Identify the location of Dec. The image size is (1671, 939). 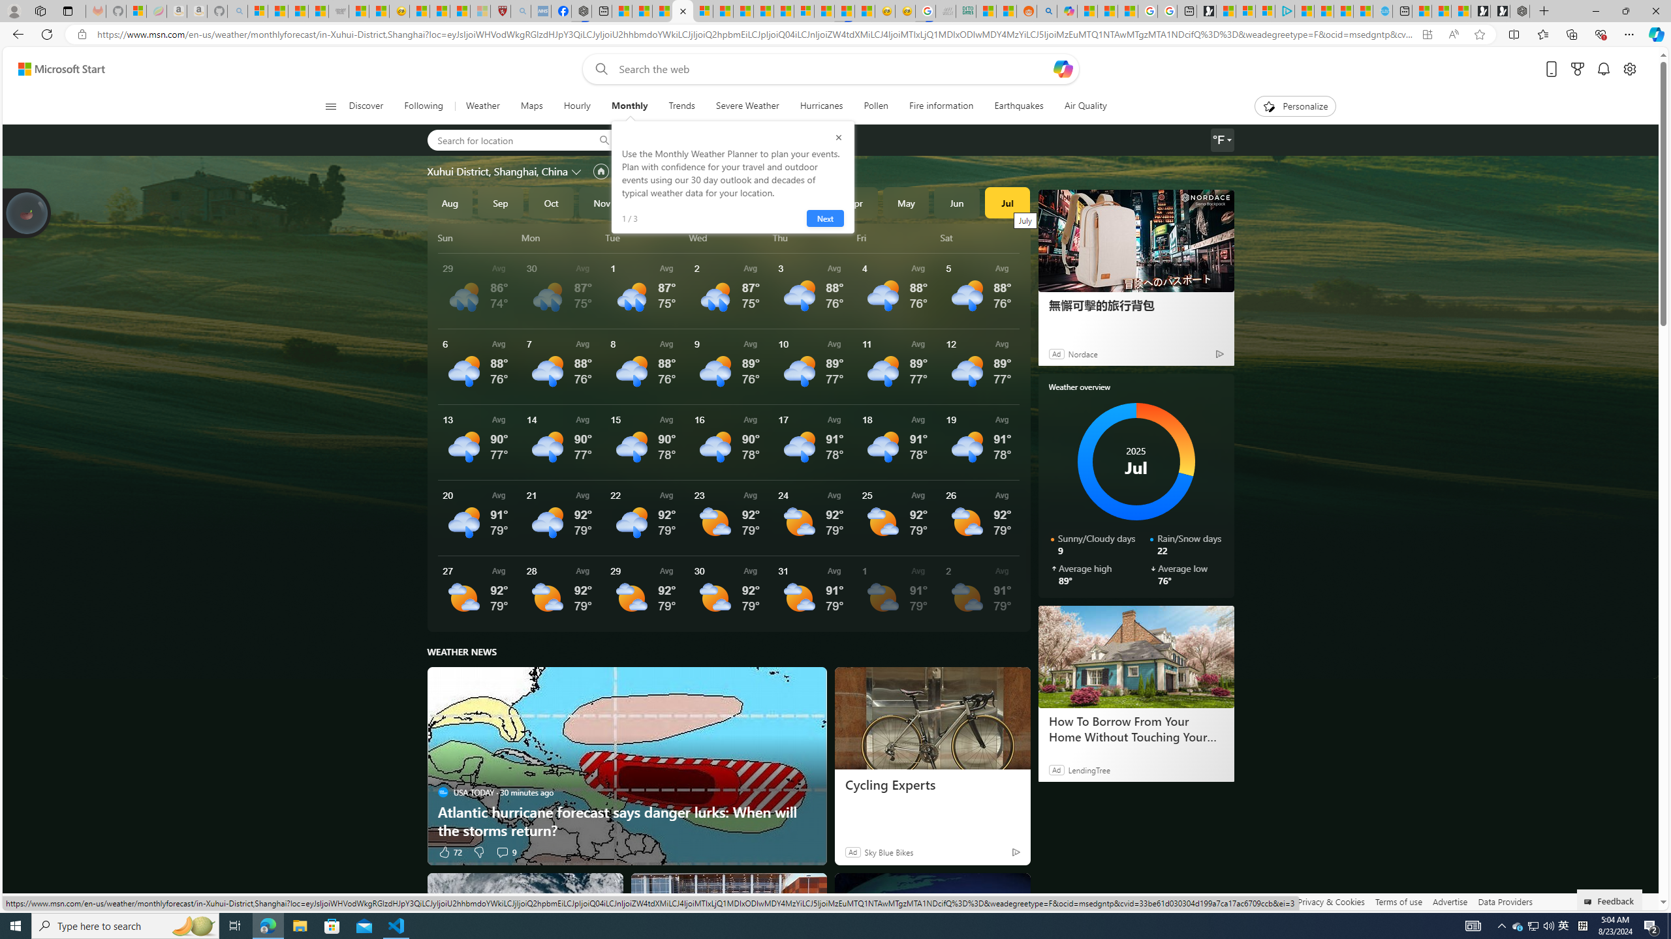
(653, 202).